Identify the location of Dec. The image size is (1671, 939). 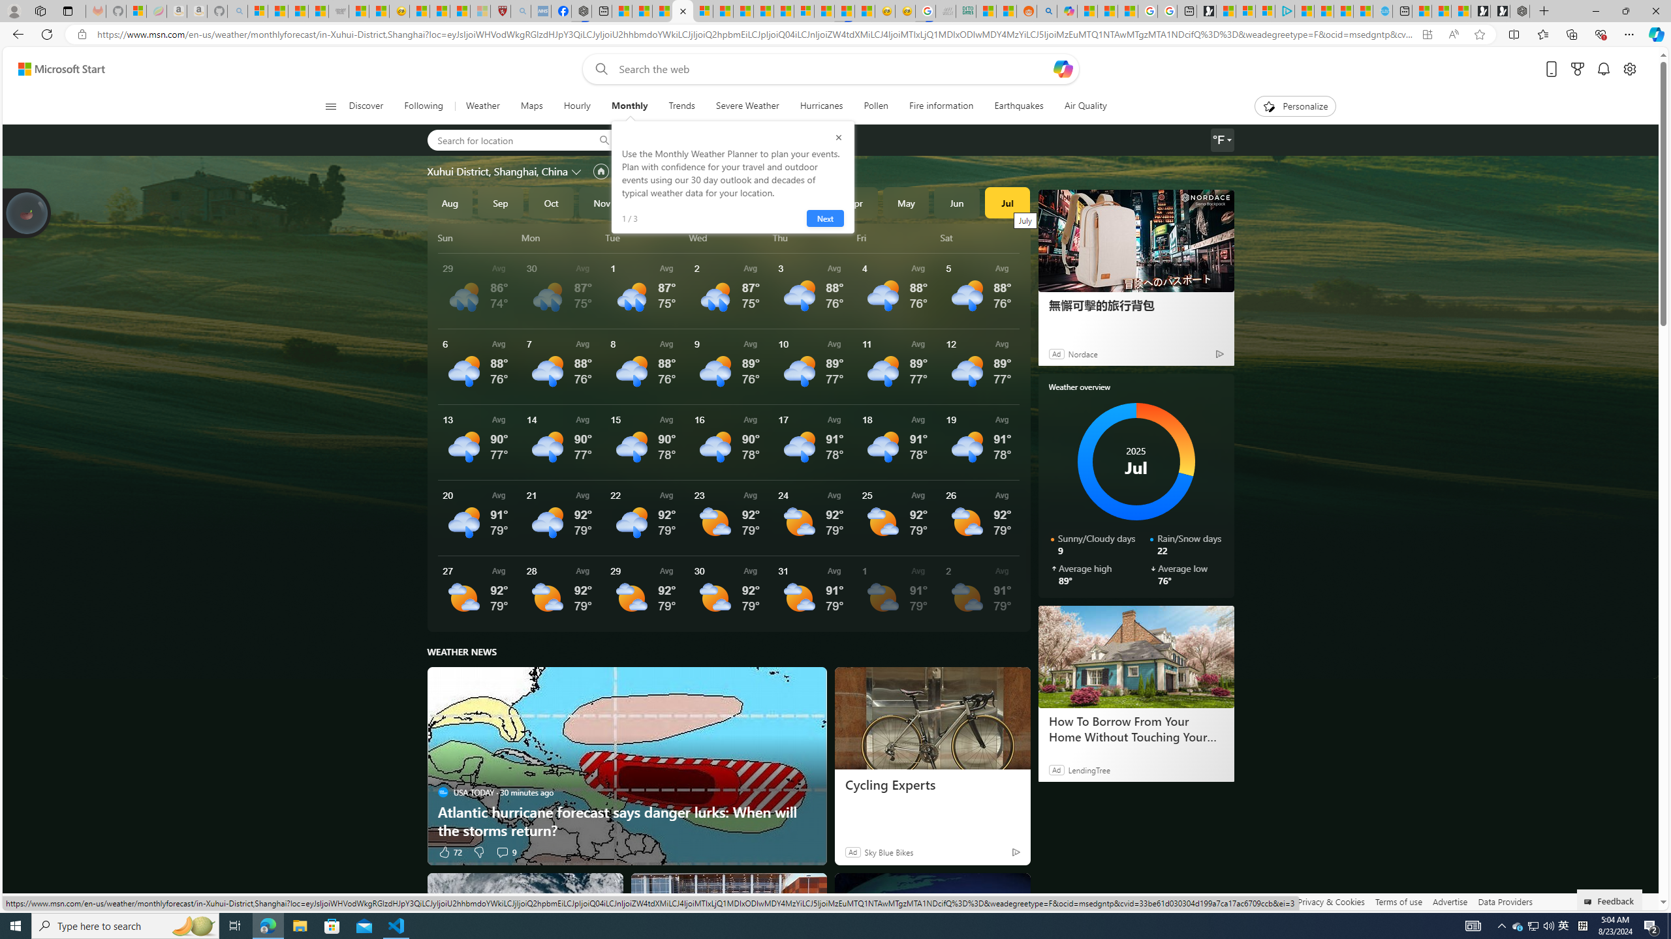
(653, 202).